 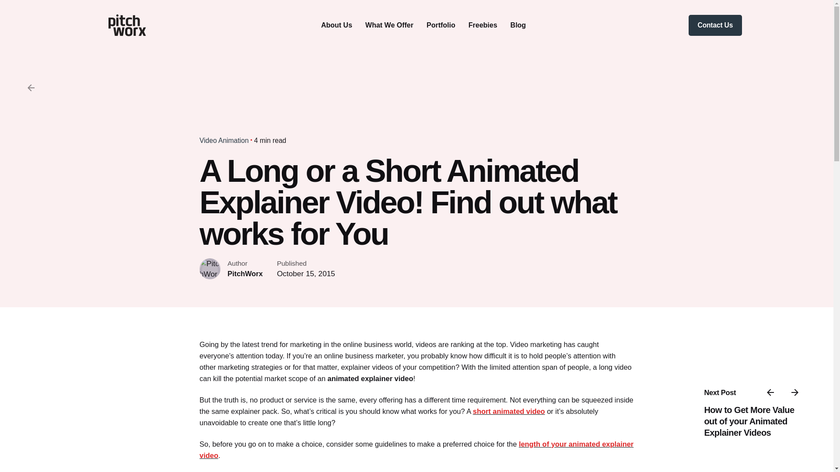 I want to click on Create Animated Explainer Videos for Startups - PitchWorx, so click(x=509, y=411).